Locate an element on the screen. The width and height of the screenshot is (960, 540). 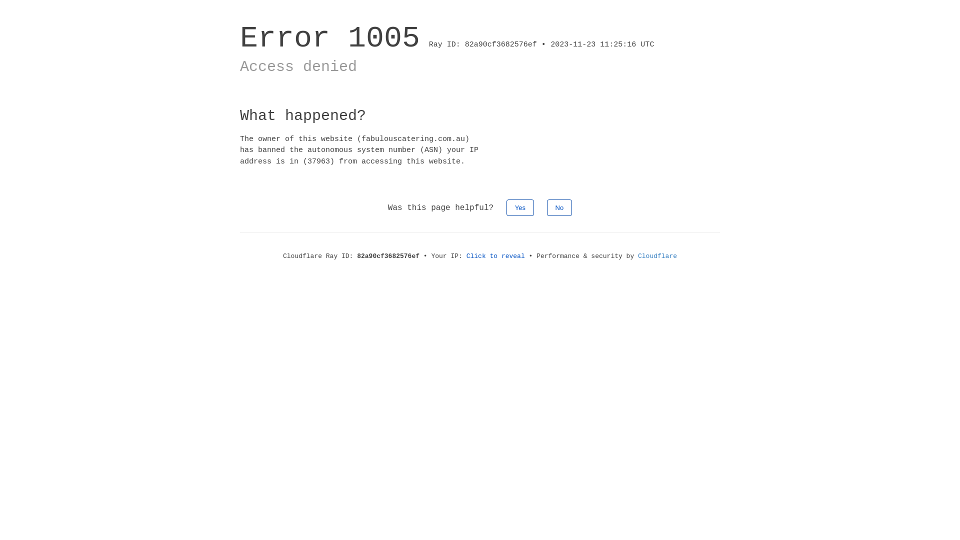
Cloudflare is located at coordinates (657, 256).